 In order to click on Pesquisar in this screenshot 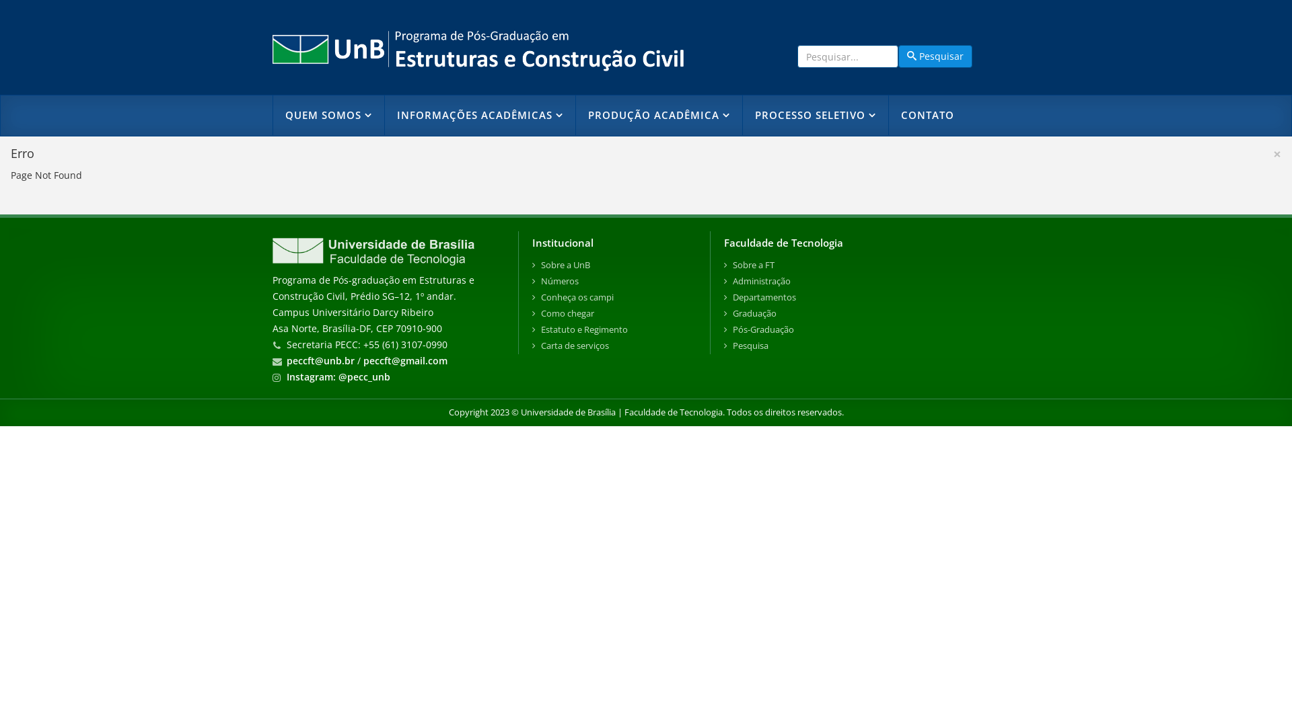, I will do `click(935, 56)`.